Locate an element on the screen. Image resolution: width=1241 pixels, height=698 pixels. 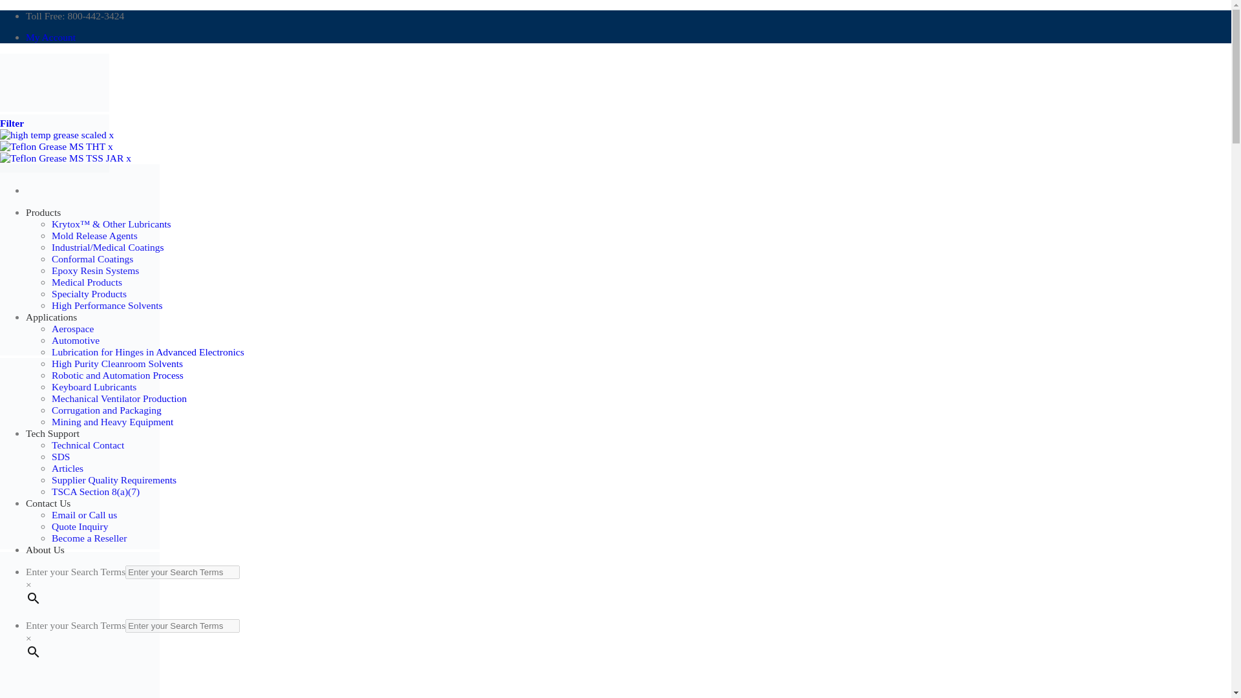
Filter is located at coordinates (12, 123).